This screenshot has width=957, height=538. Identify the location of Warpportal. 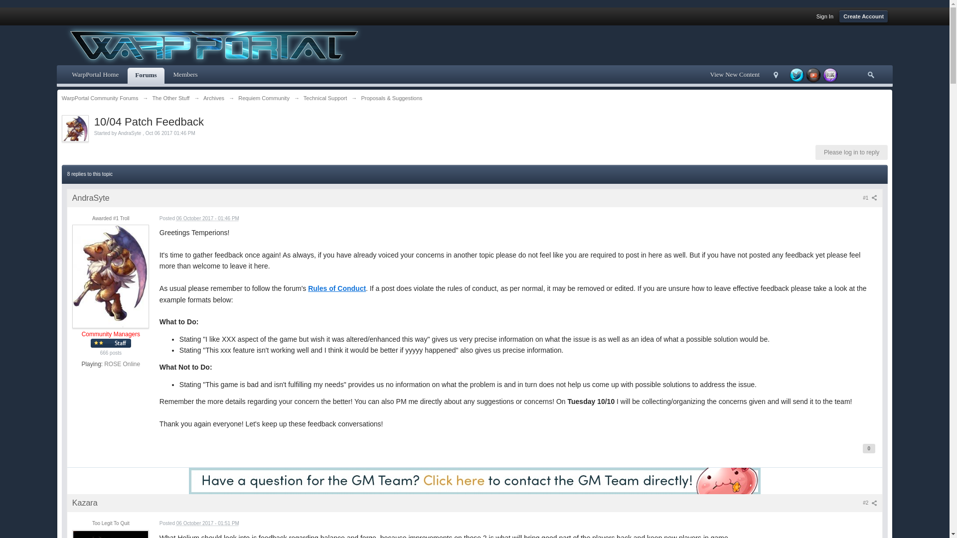
(797, 74).